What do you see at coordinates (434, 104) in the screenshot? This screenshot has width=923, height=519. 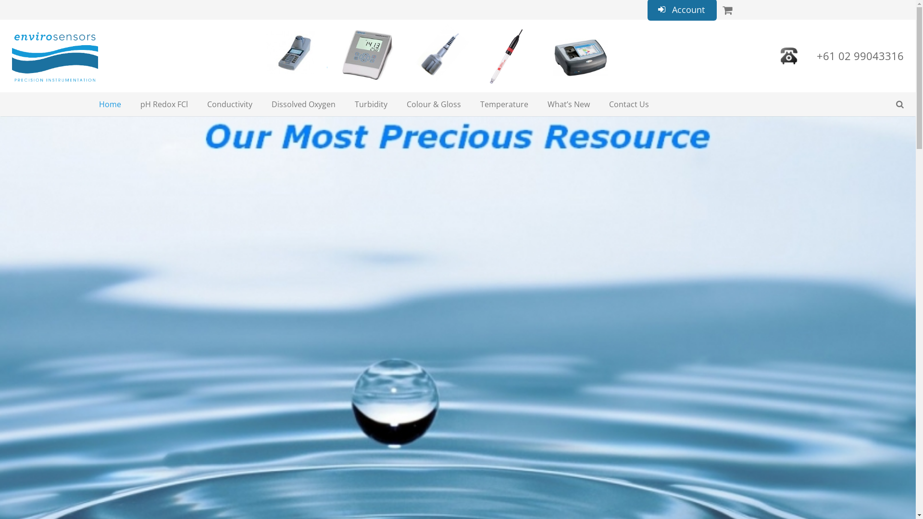 I see `Colour & Gloss` at bounding box center [434, 104].